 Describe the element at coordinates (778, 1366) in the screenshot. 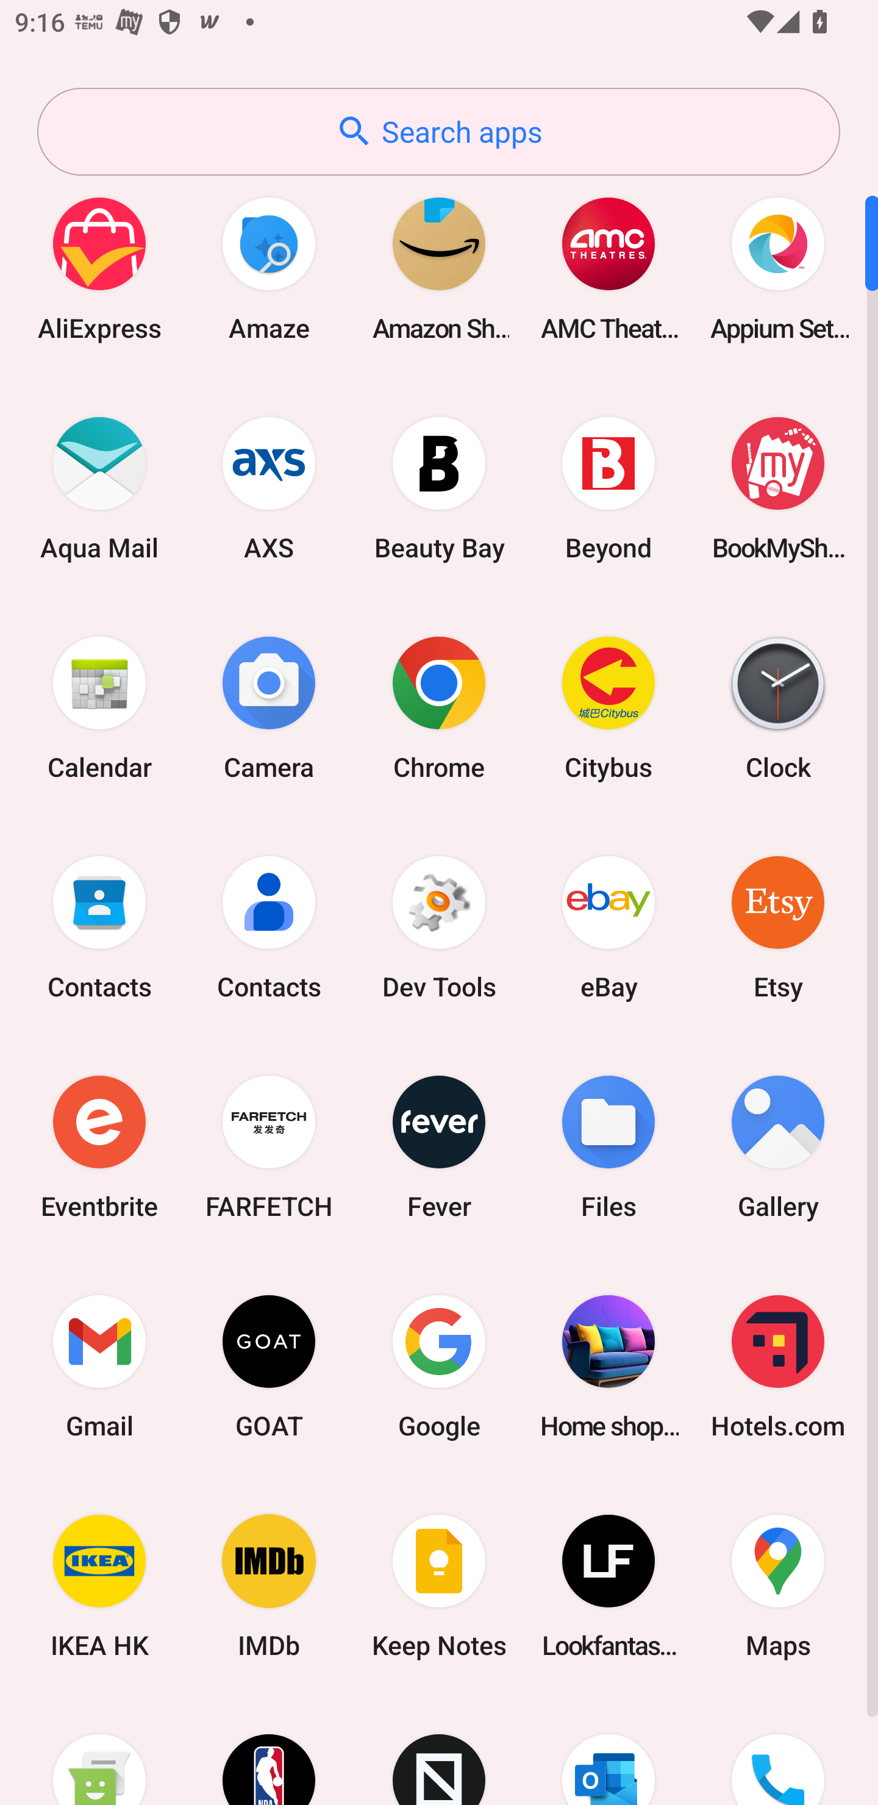

I see `Hotels.com` at that location.